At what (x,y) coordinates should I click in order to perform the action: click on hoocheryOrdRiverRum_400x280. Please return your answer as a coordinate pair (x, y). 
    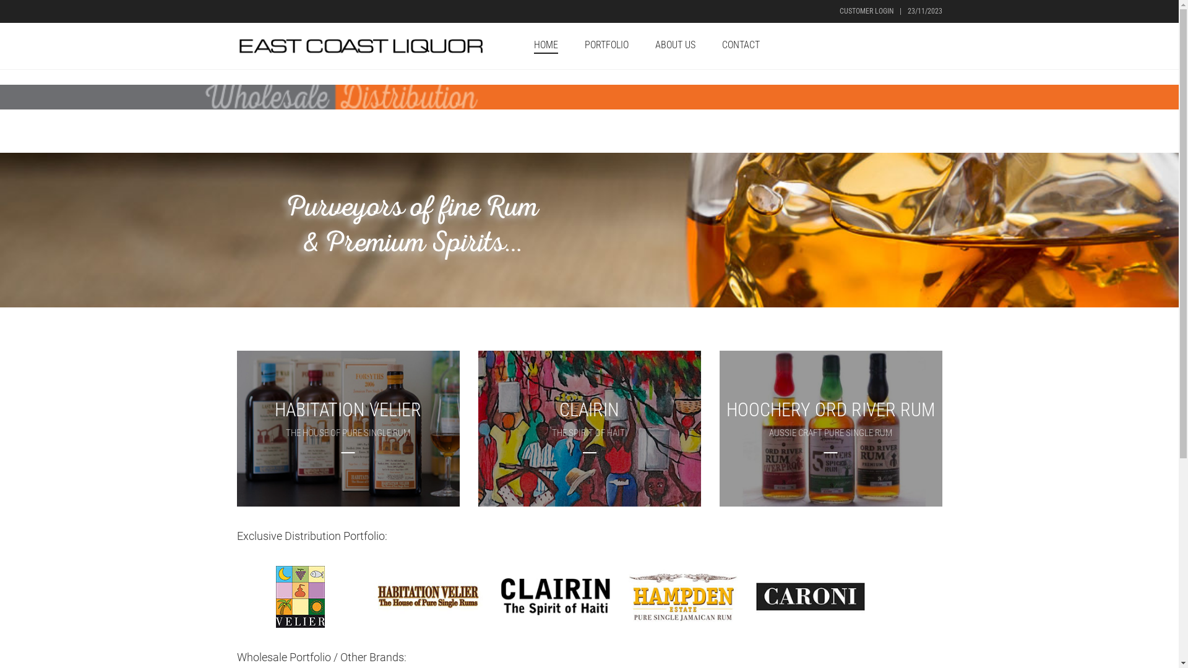
    Looking at the image, I should click on (830, 429).